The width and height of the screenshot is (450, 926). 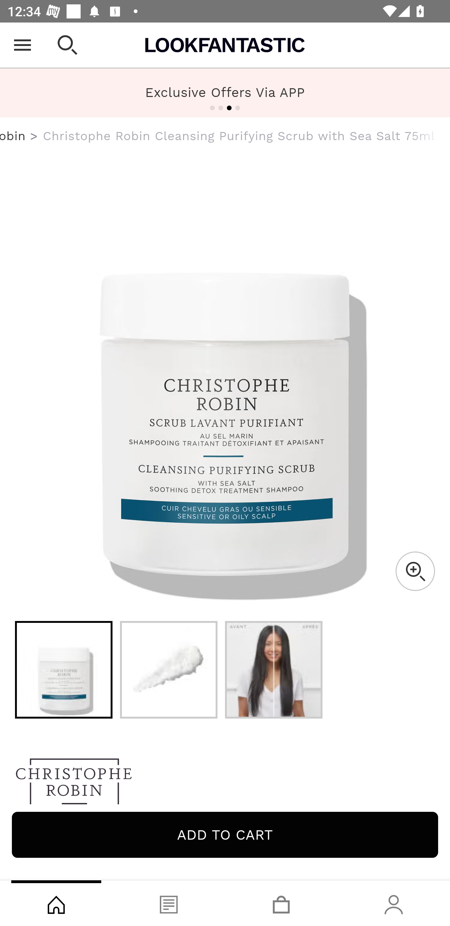 What do you see at coordinates (22, 45) in the screenshot?
I see `Open Menu` at bounding box center [22, 45].